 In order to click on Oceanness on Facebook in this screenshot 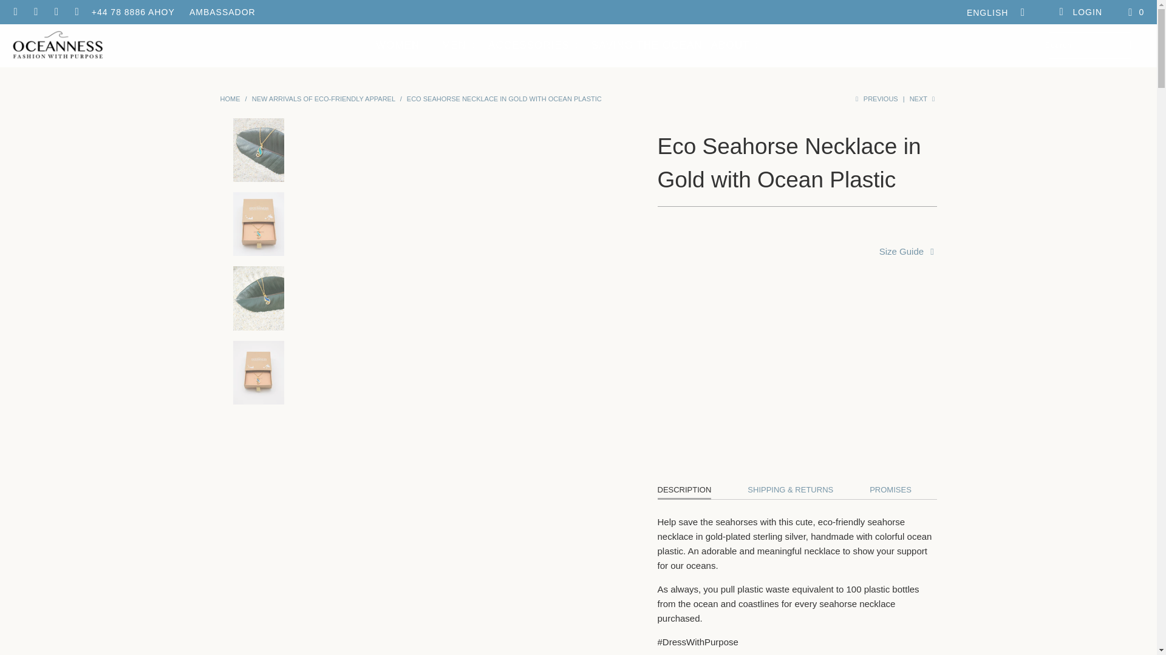, I will do `click(15, 12)`.